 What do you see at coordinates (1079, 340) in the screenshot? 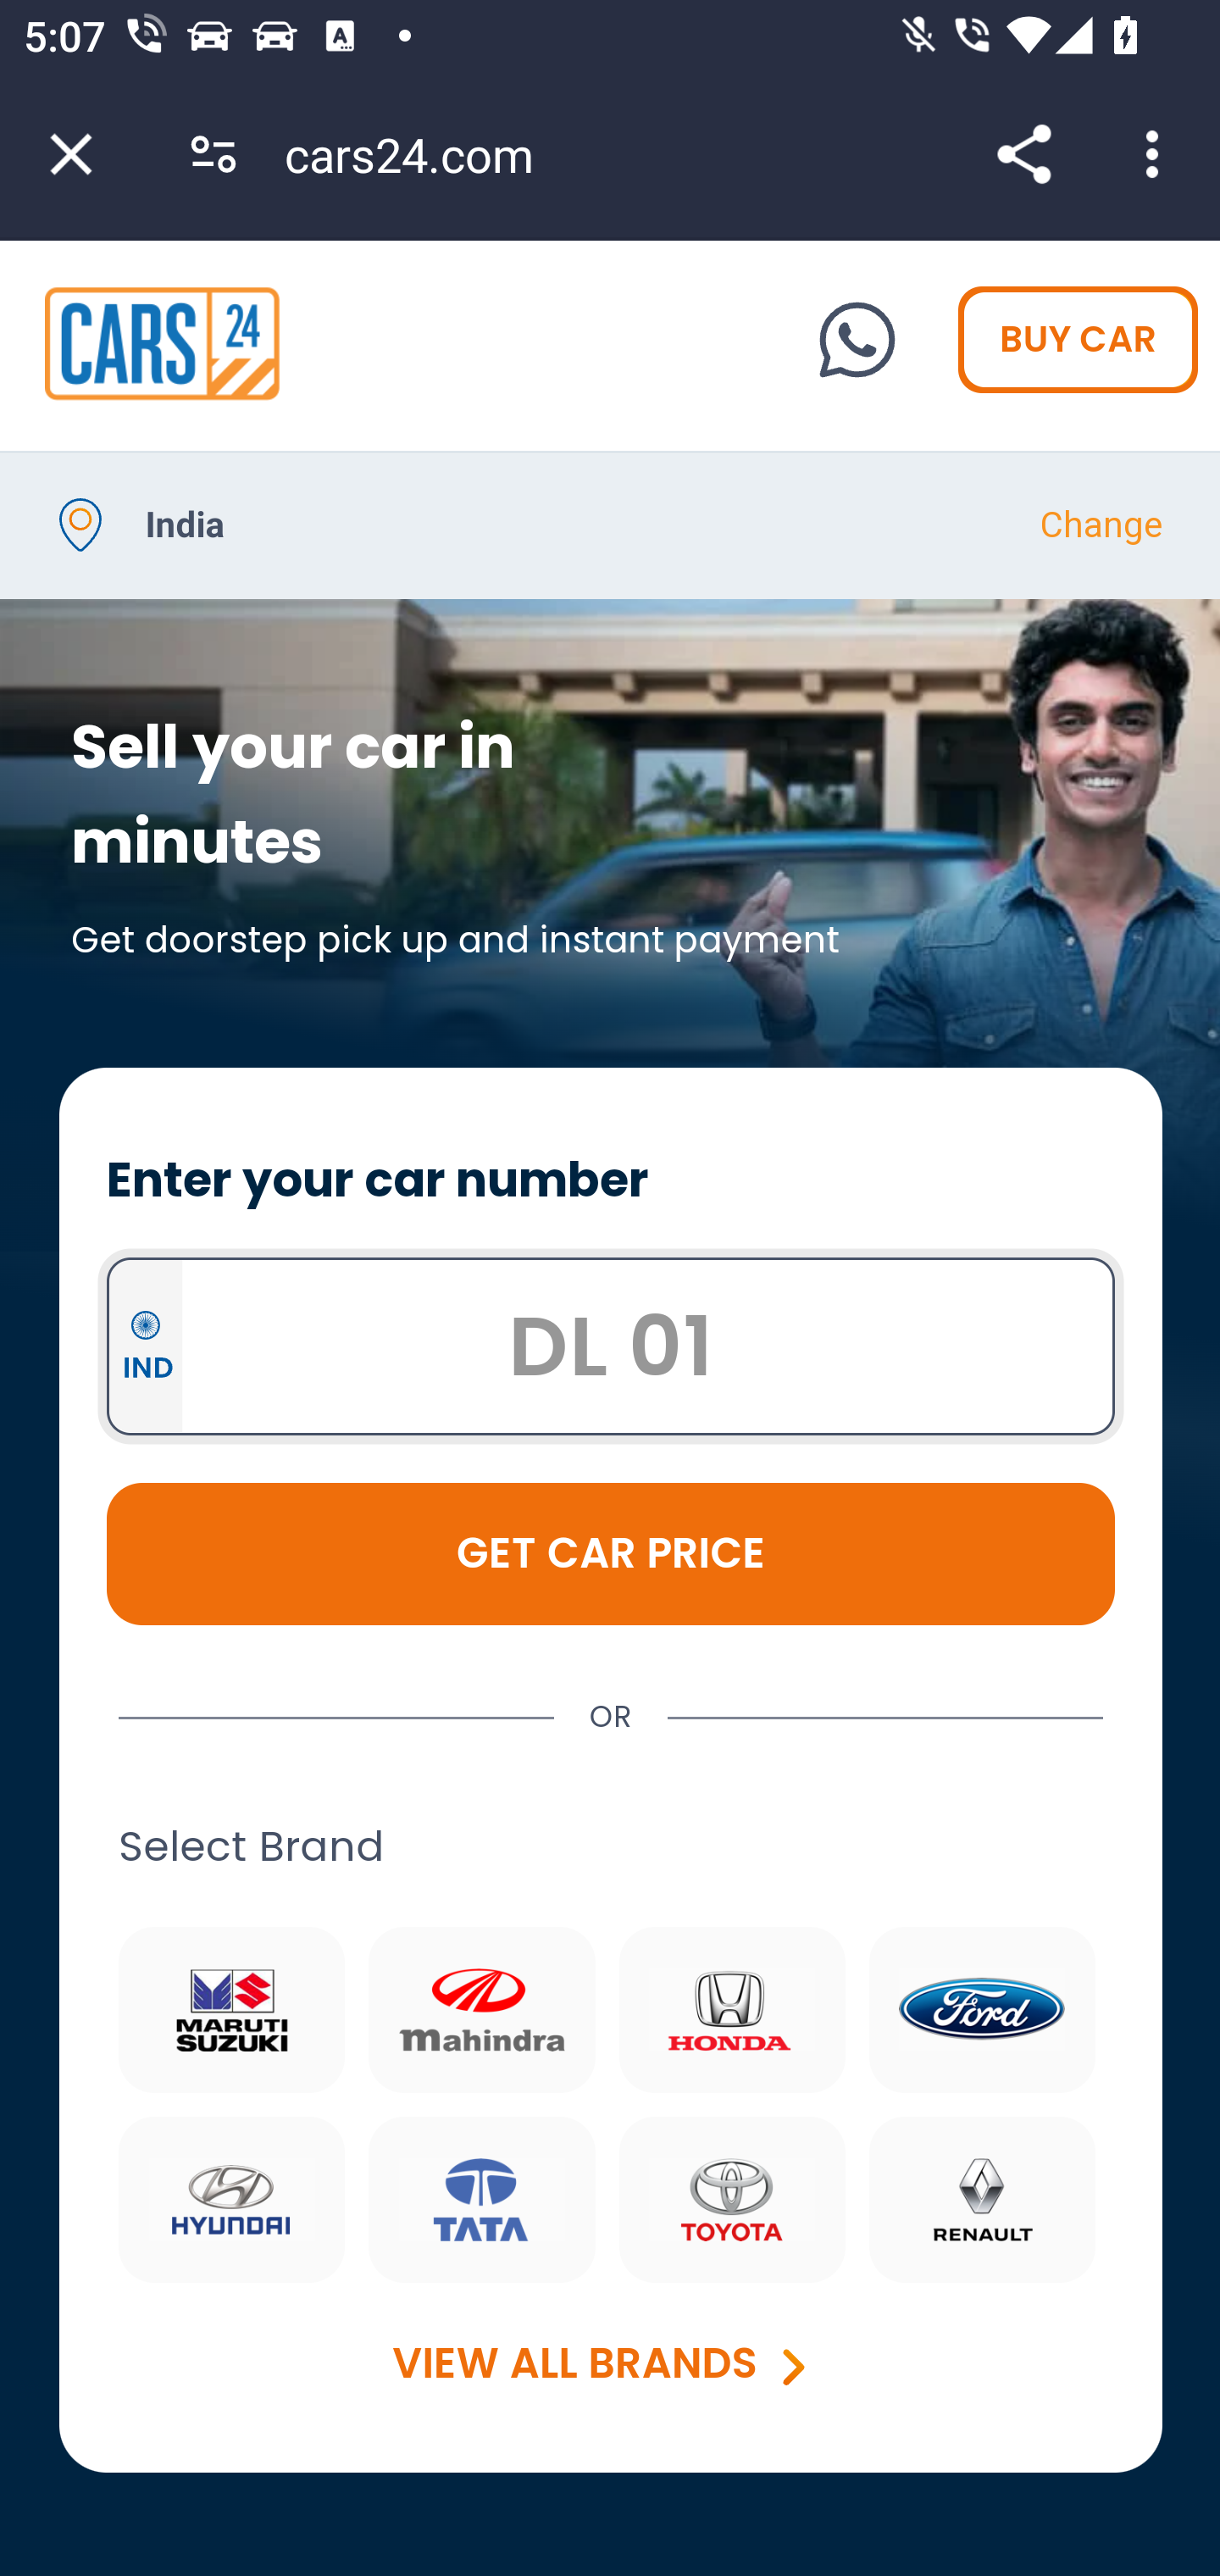
I see `BUY CAR` at bounding box center [1079, 340].